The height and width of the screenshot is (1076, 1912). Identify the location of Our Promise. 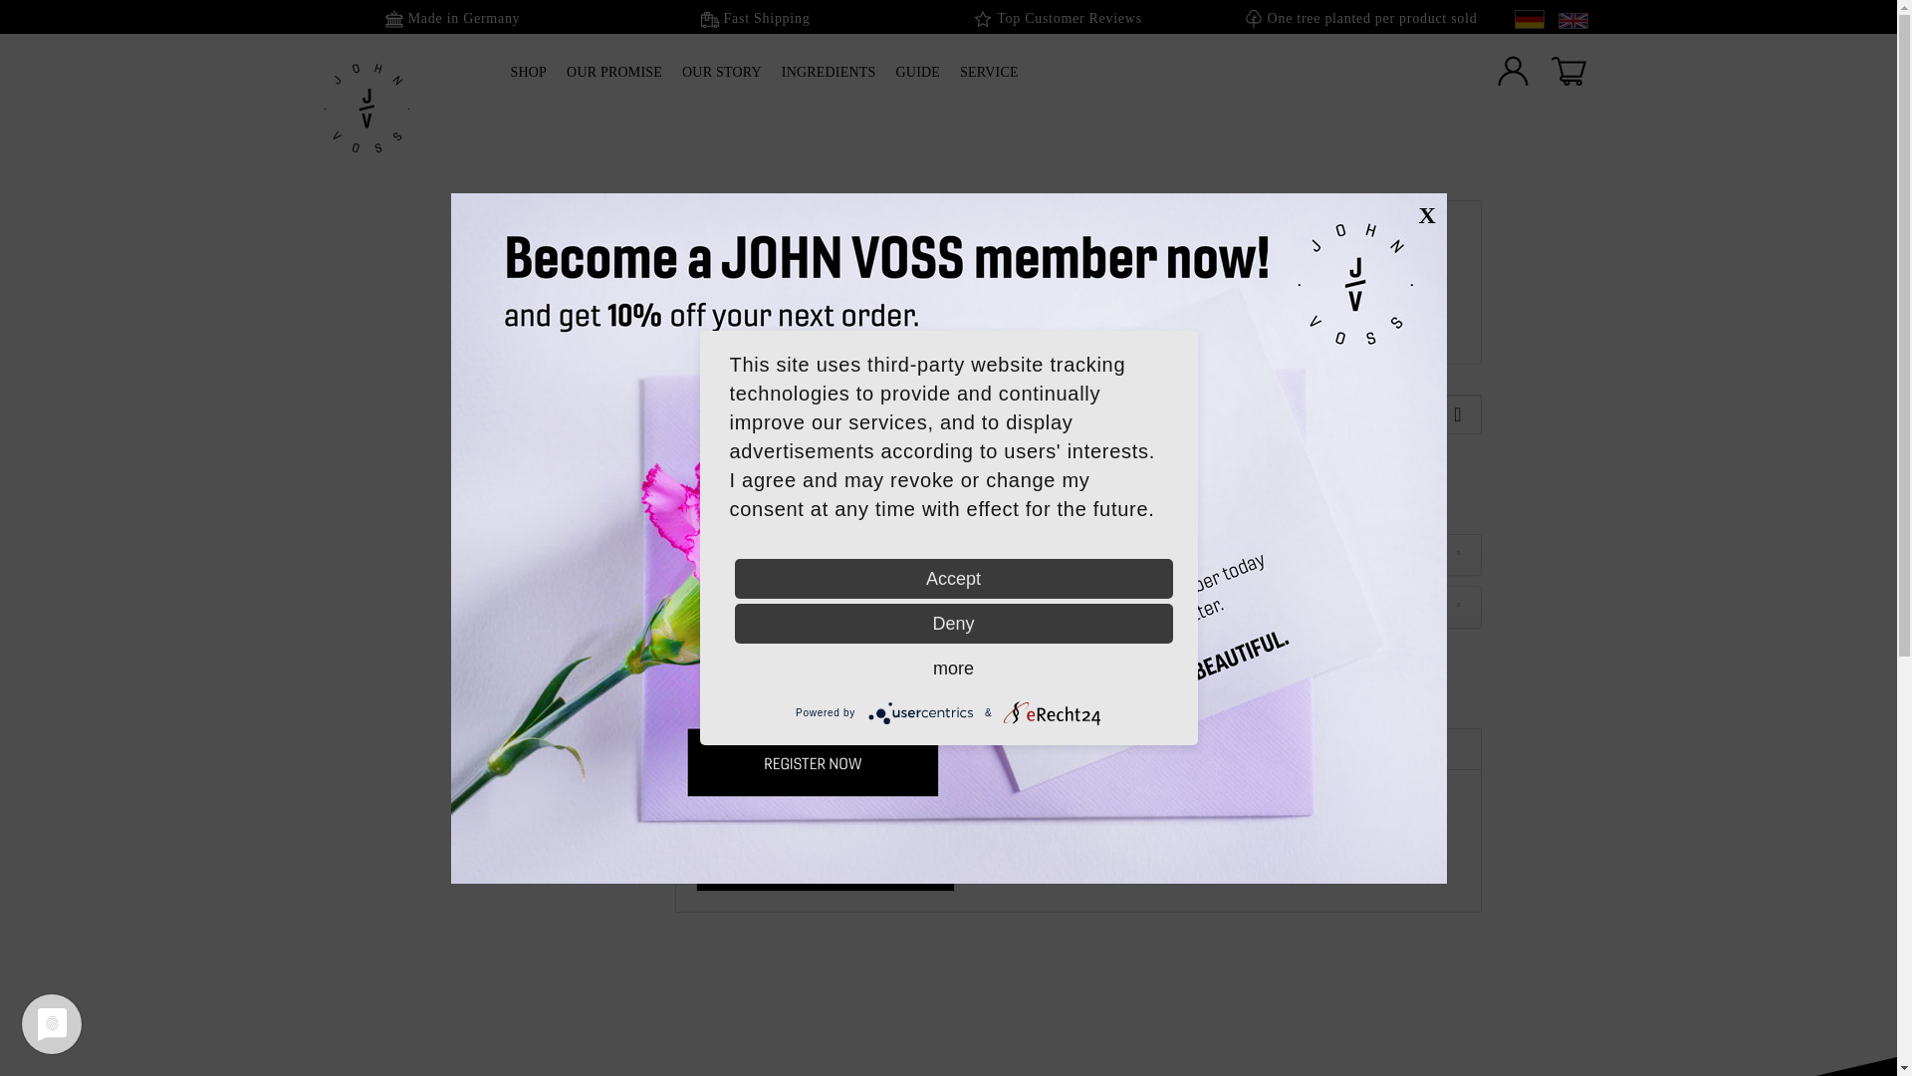
(613, 81).